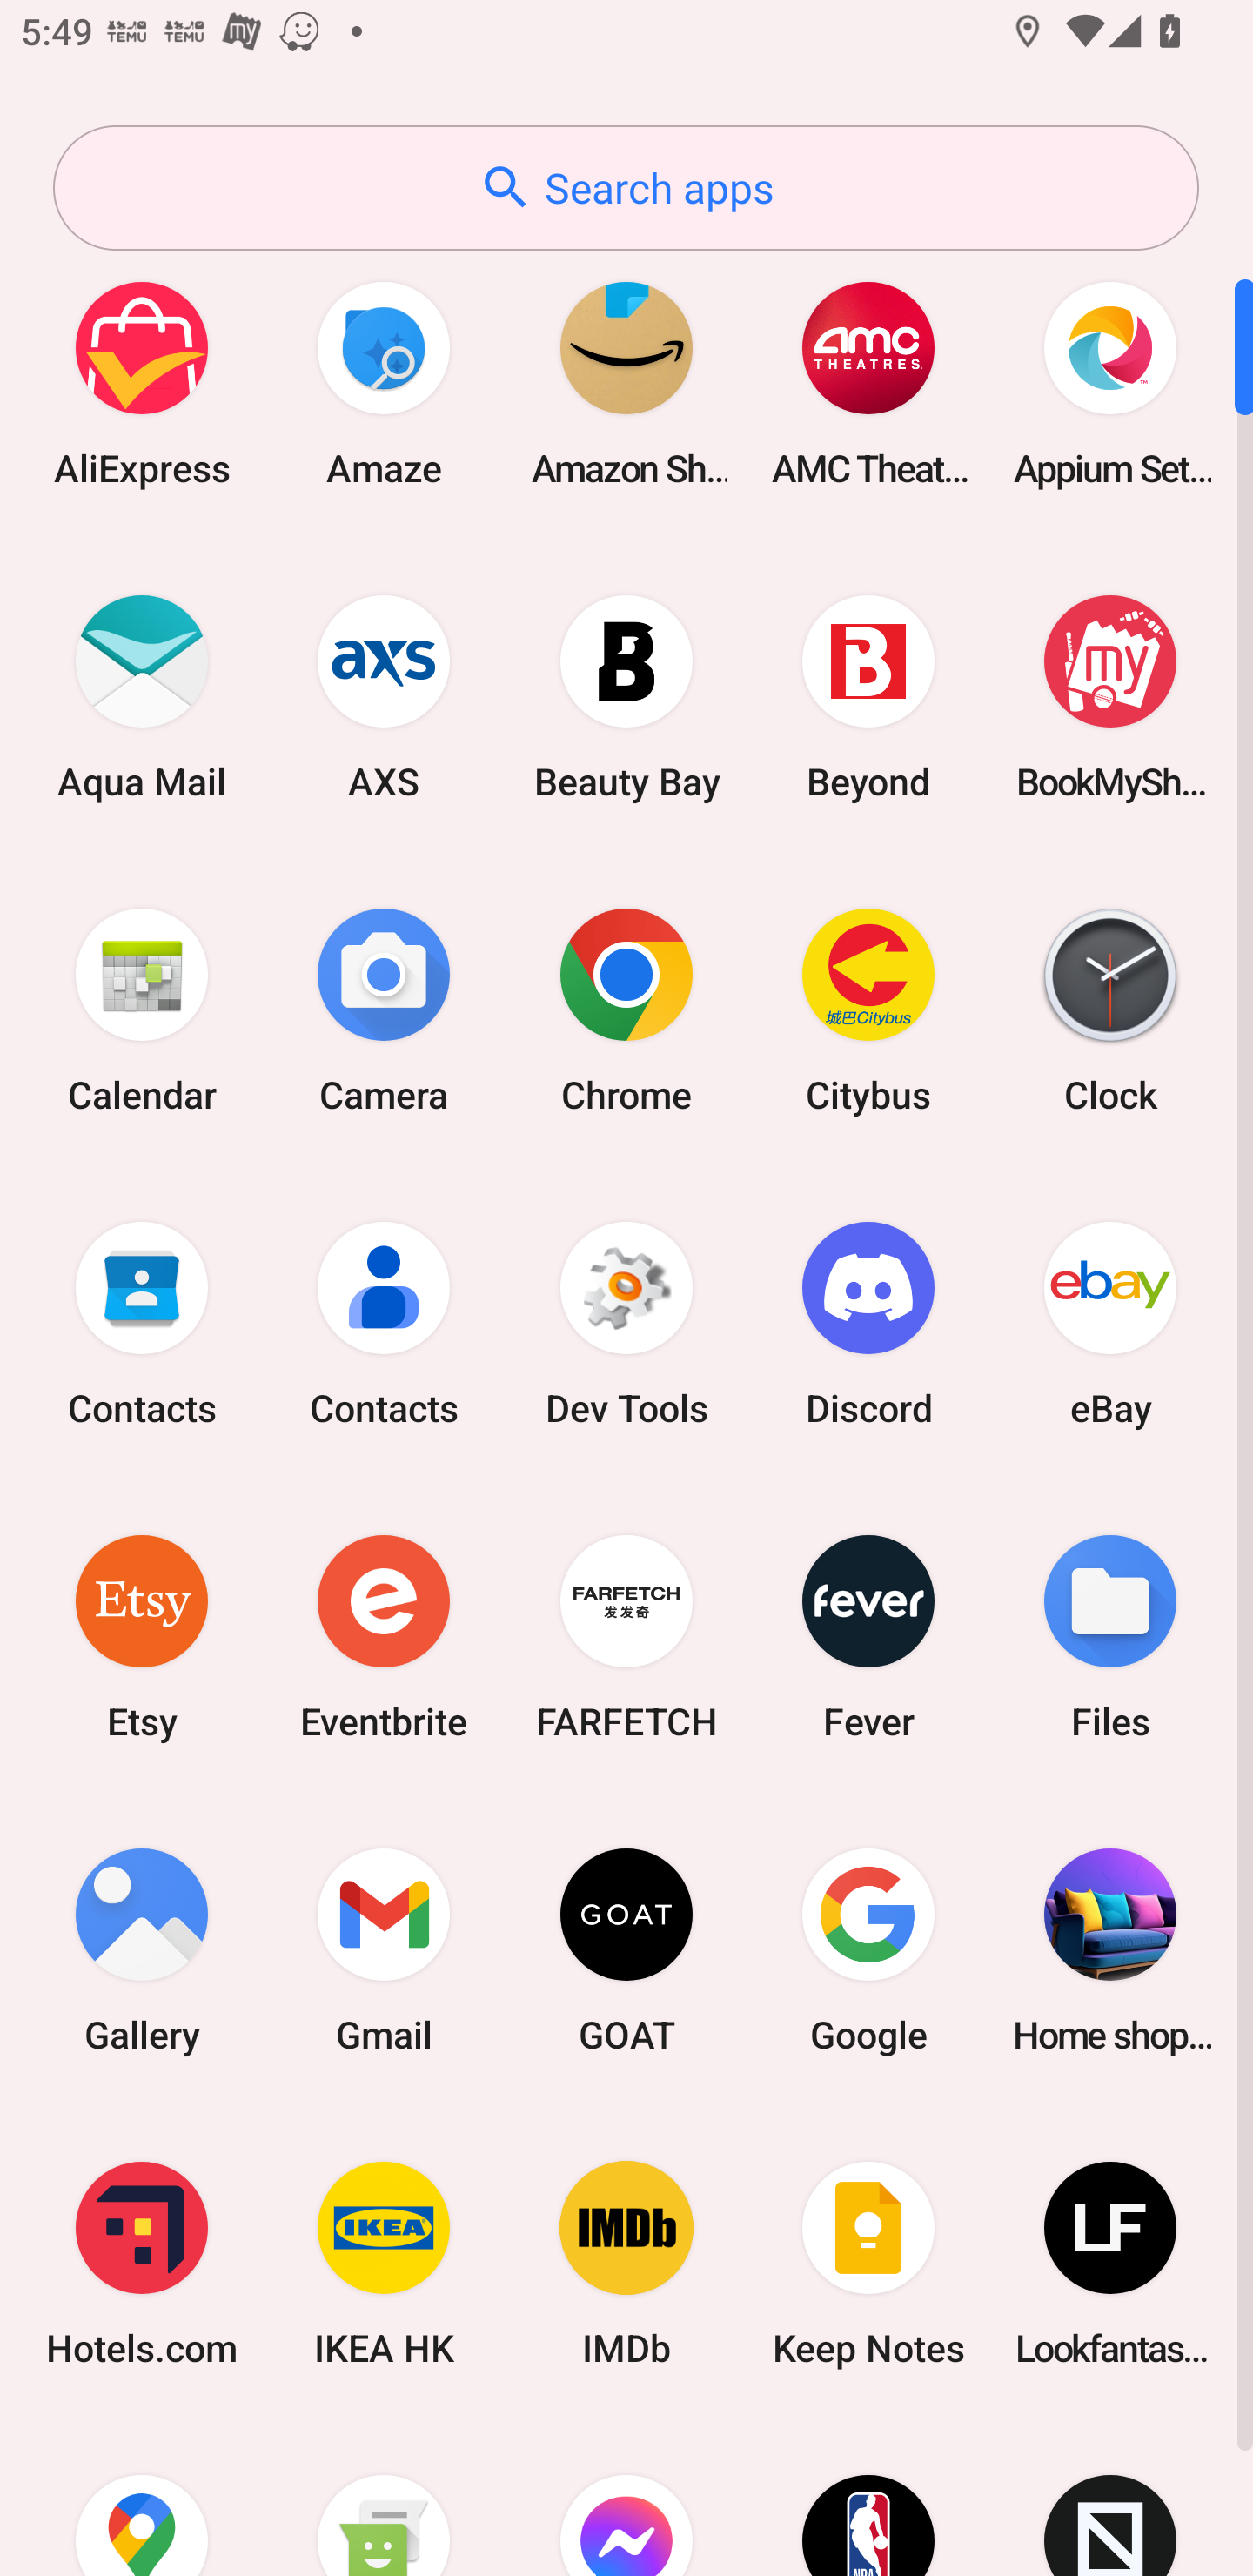  I want to click on Beyond, so click(868, 696).